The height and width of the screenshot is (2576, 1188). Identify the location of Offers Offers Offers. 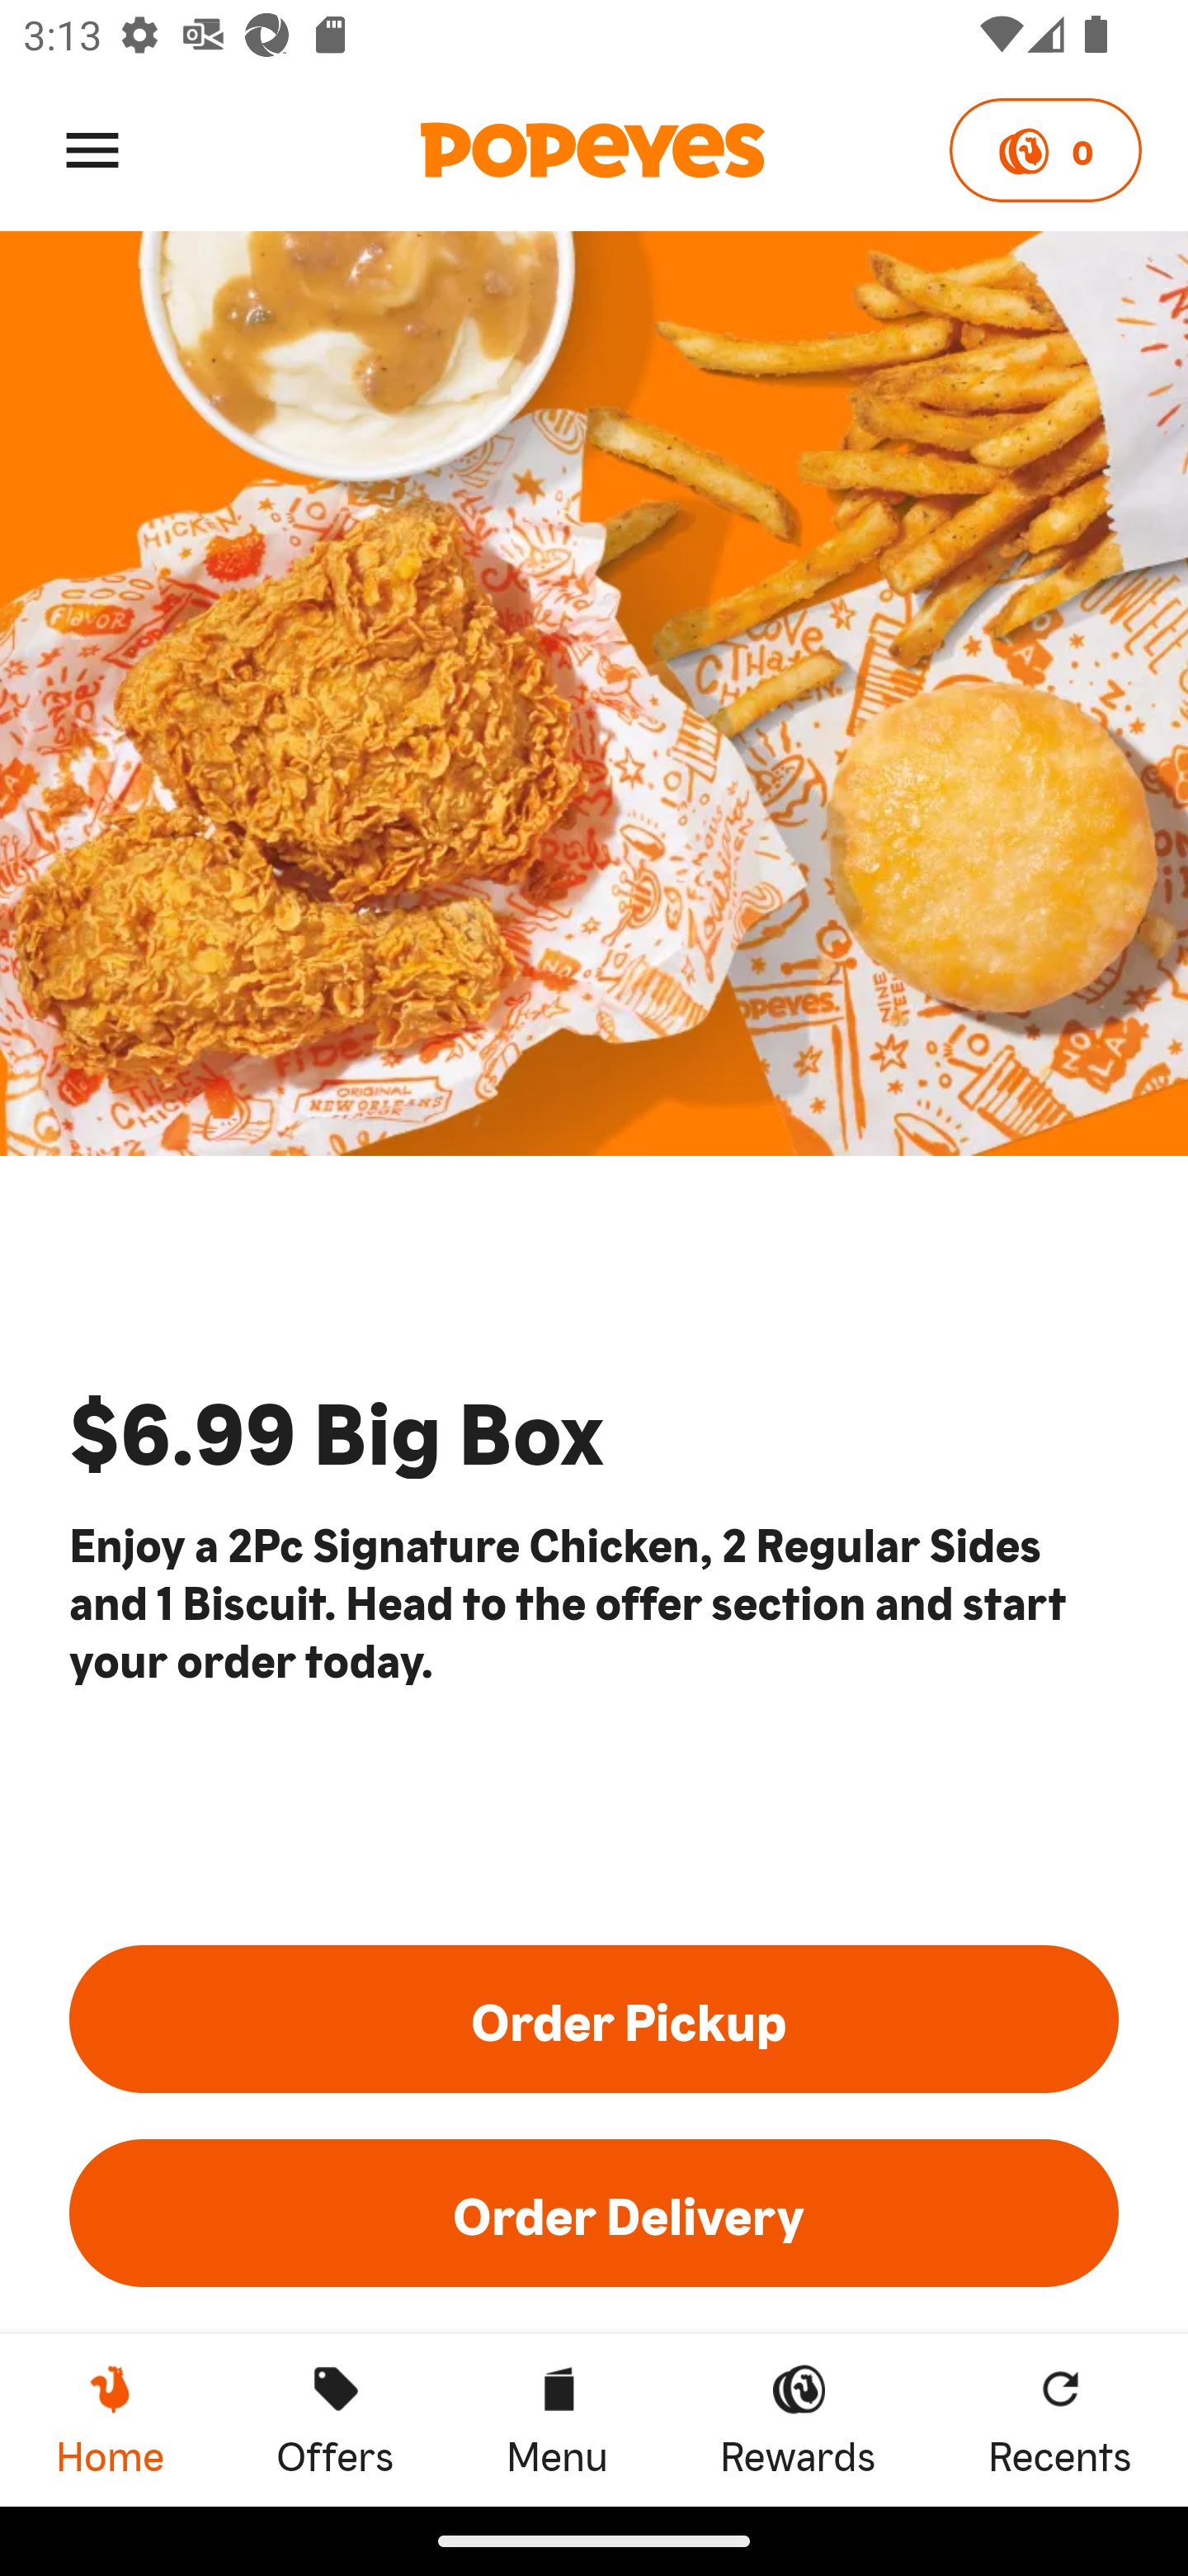
(335, 2419).